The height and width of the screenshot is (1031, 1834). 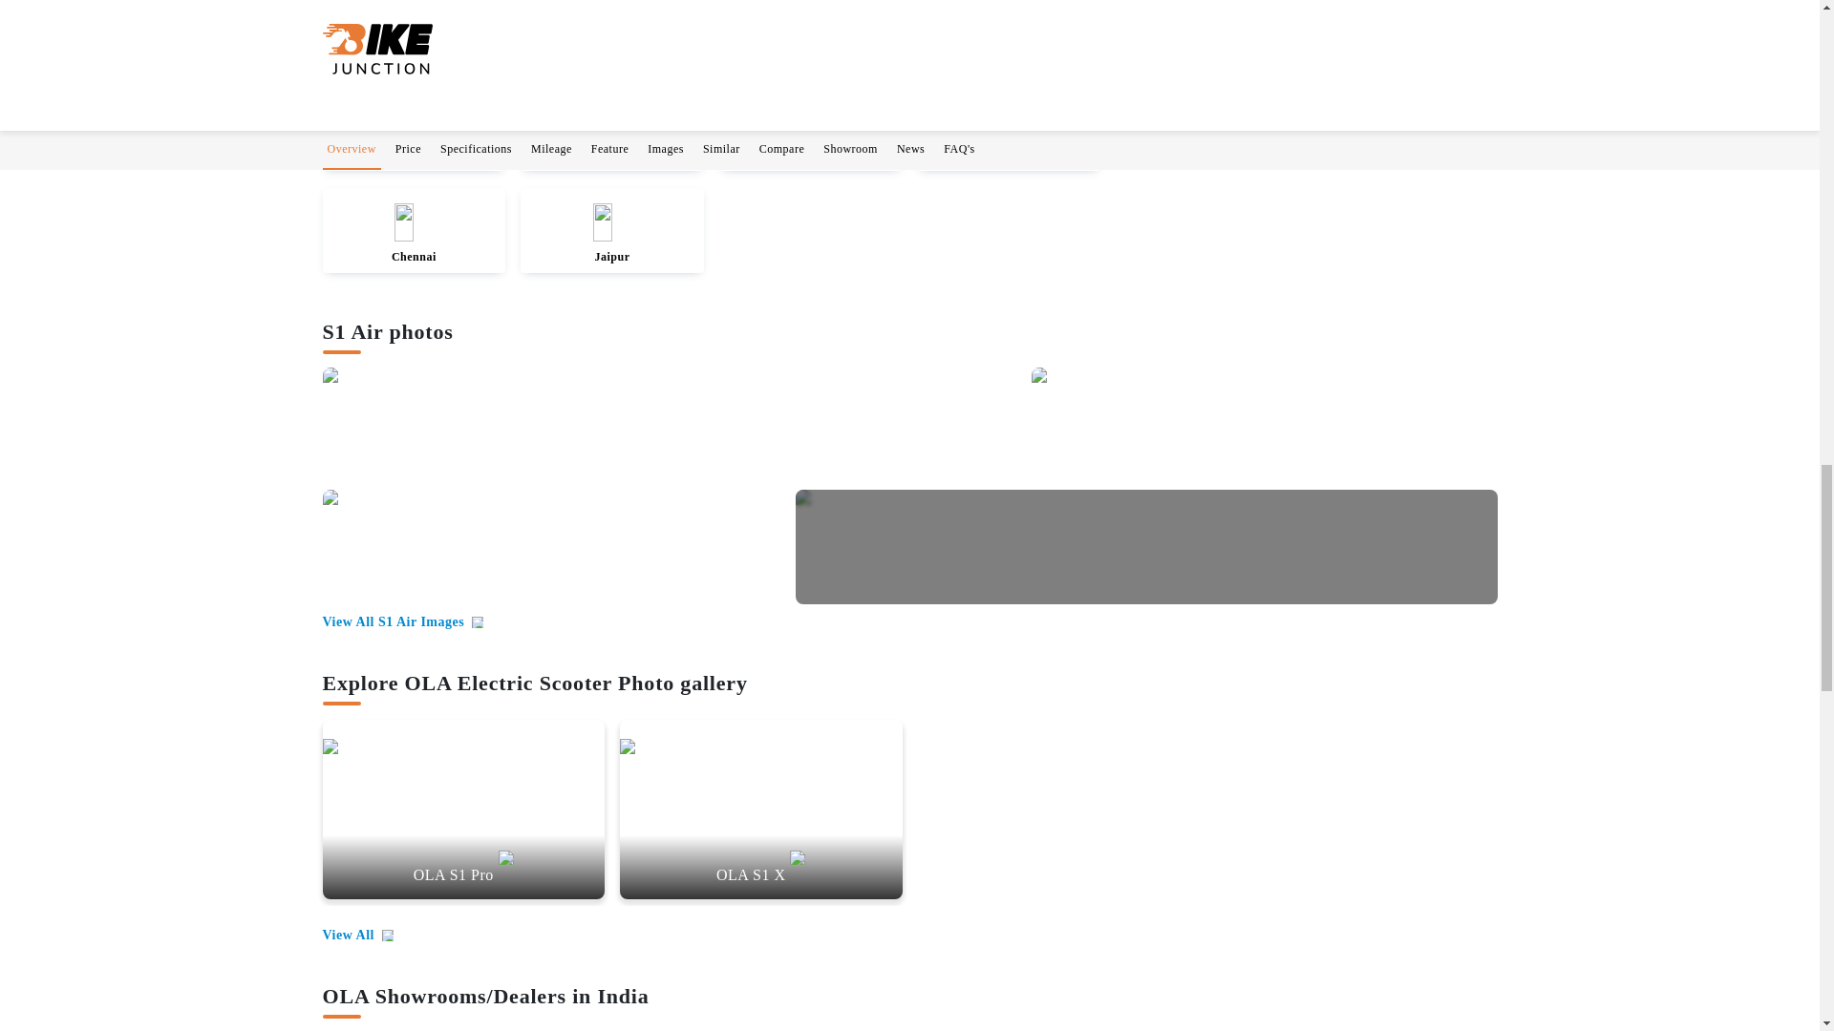 I want to click on Jaipur, so click(x=611, y=237).